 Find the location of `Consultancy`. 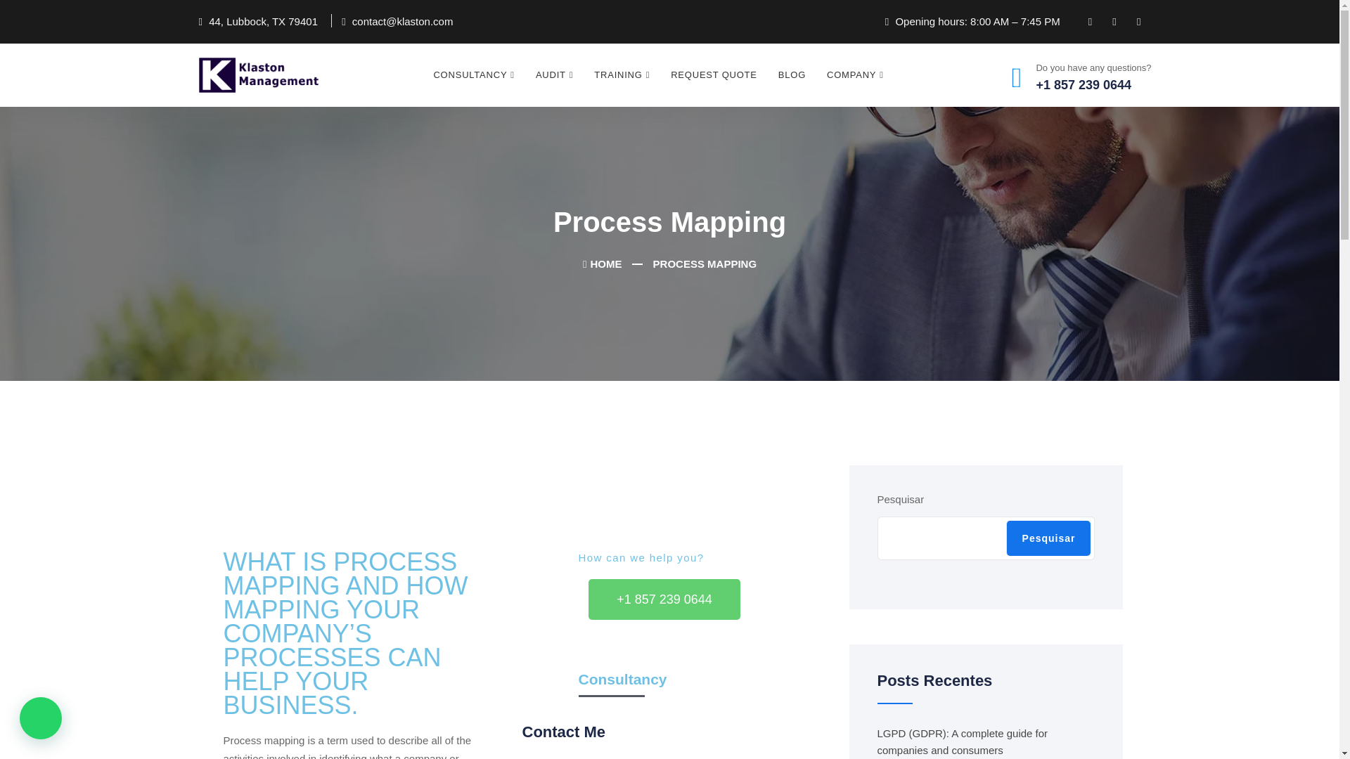

Consultancy is located at coordinates (473, 74).